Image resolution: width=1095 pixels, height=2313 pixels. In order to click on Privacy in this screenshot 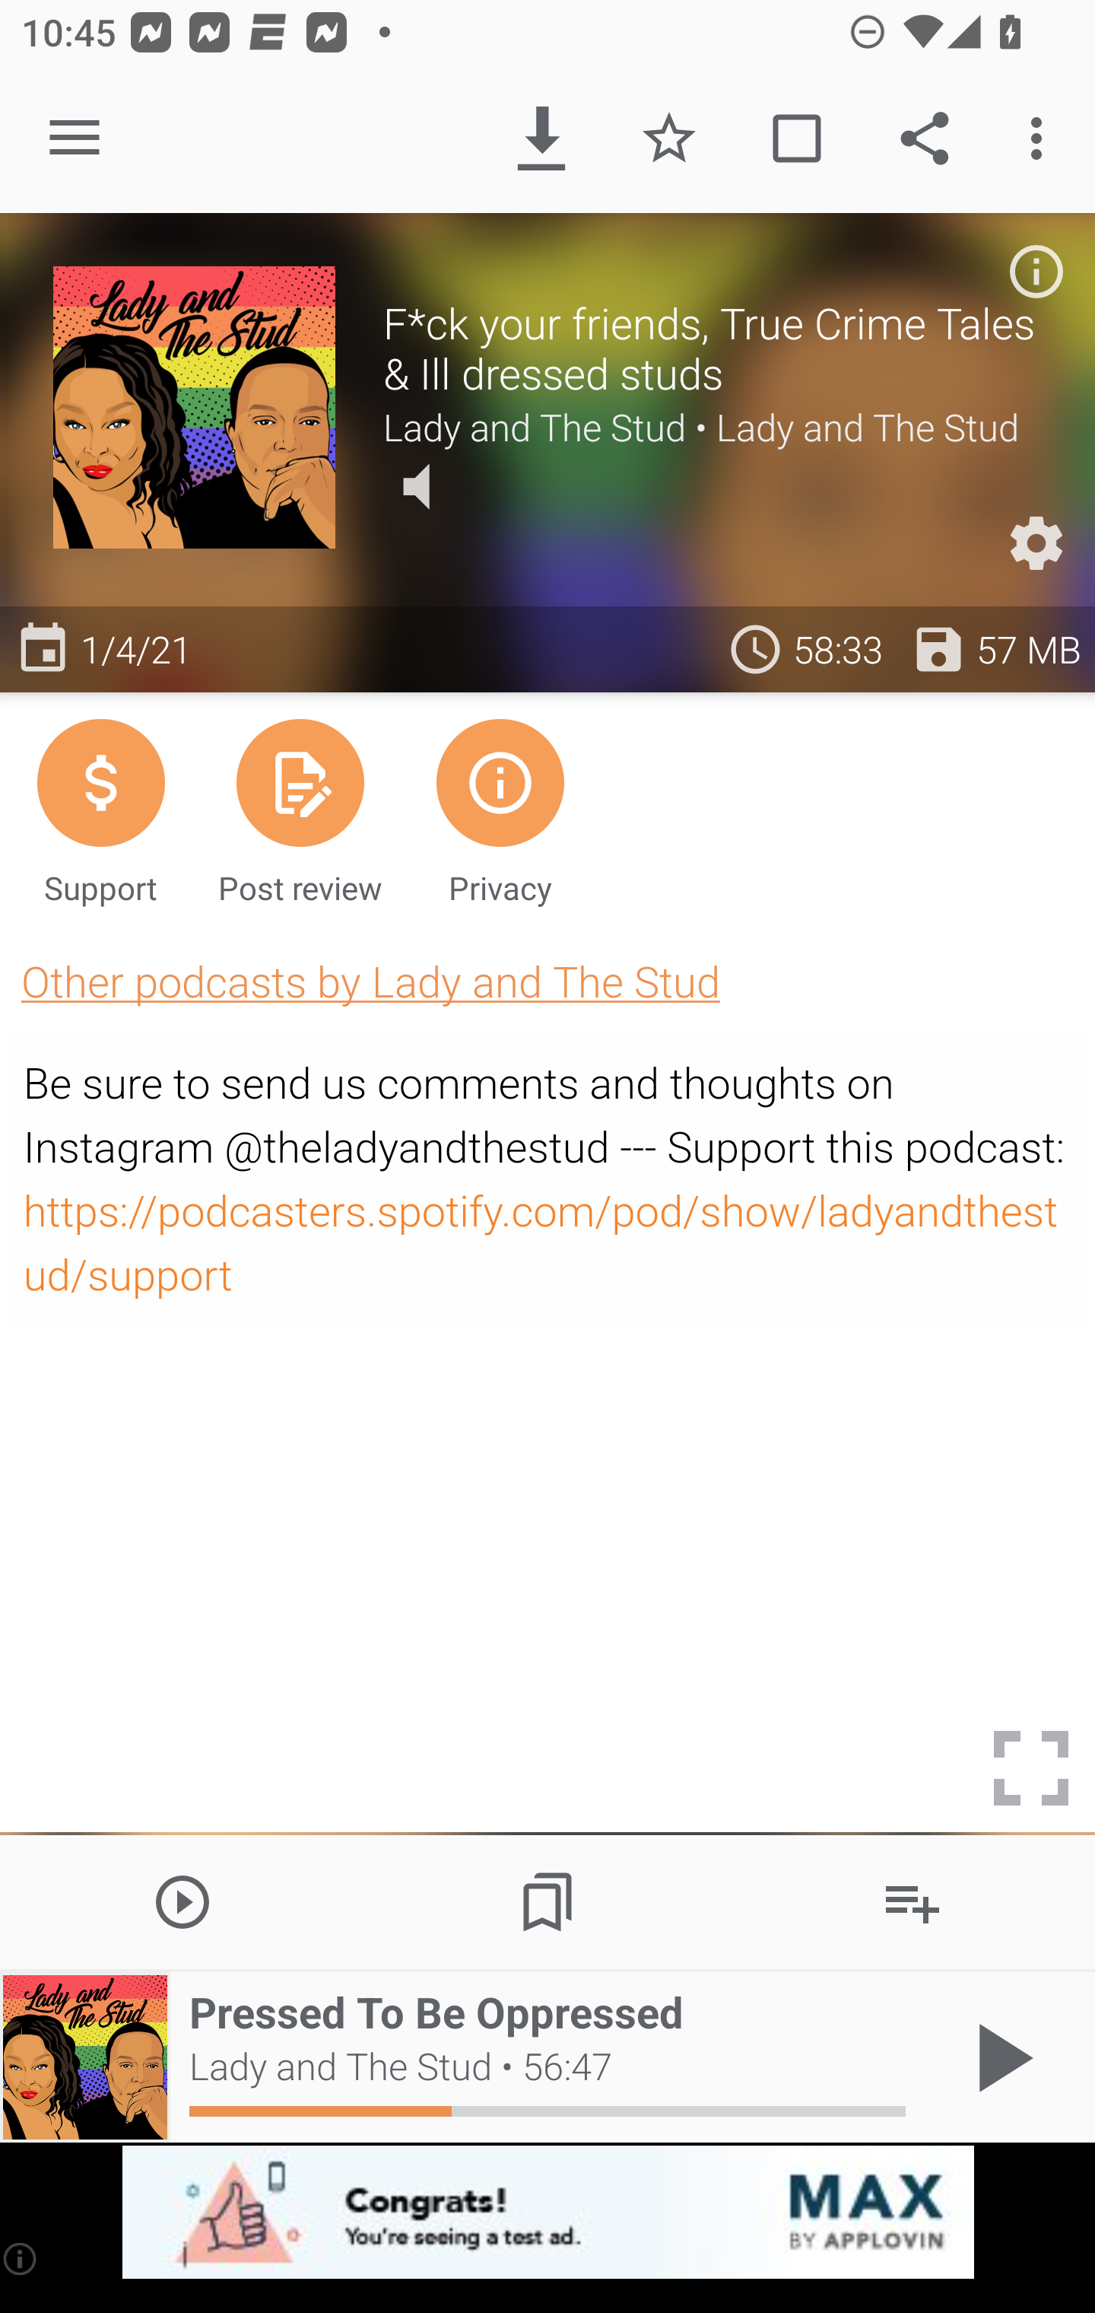, I will do `click(500, 810)`.